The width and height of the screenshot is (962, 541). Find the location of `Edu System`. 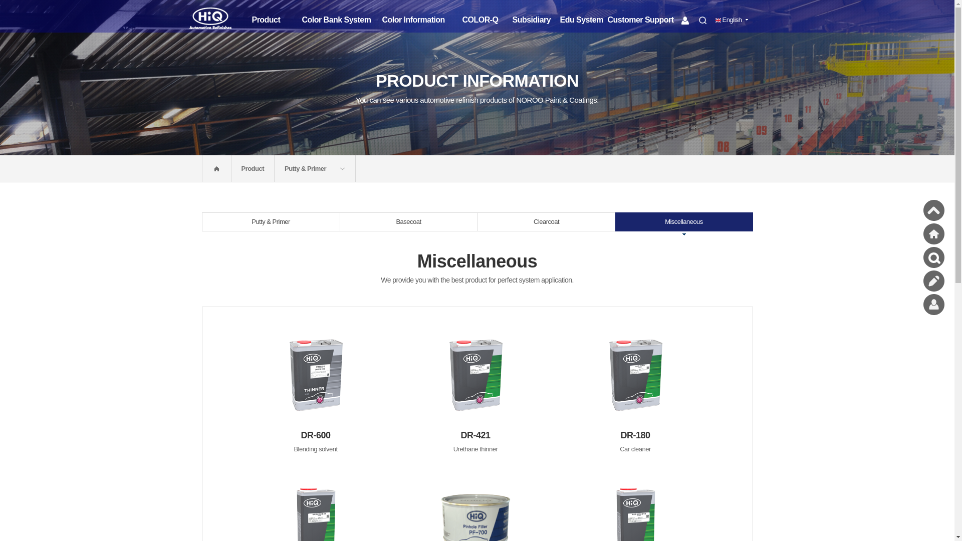

Edu System is located at coordinates (584, 16).